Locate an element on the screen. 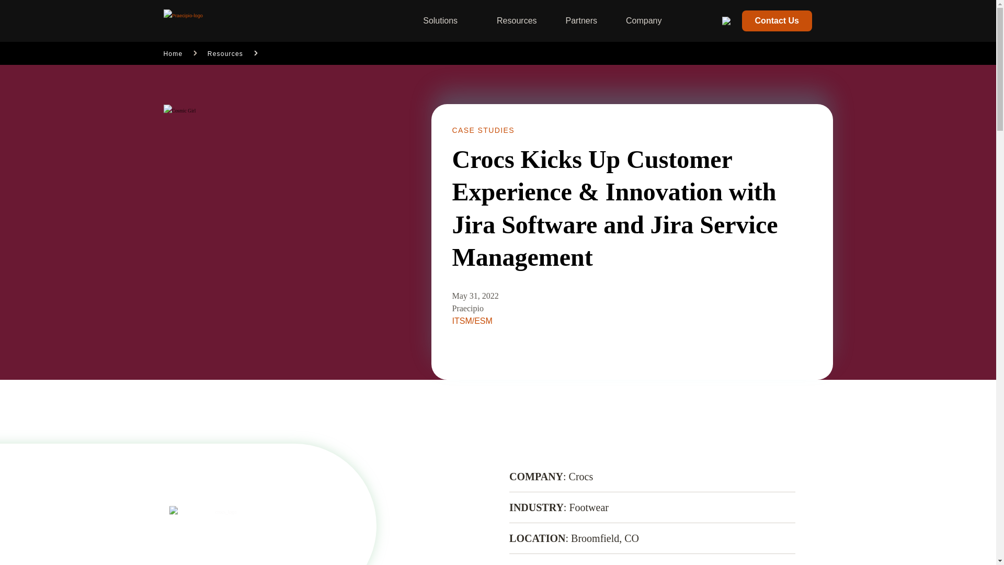  Resources is located at coordinates (517, 21).